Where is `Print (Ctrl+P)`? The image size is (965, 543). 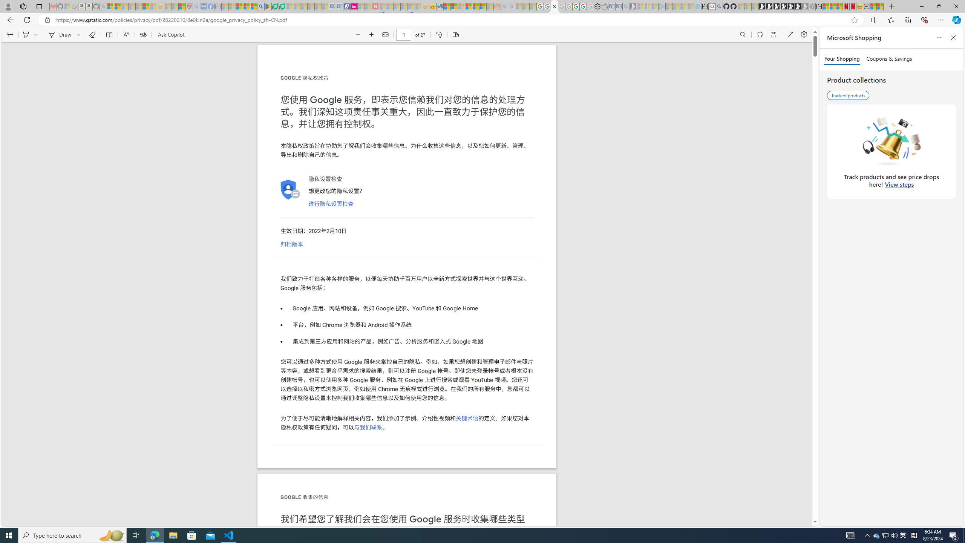 Print (Ctrl+P) is located at coordinates (760, 35).